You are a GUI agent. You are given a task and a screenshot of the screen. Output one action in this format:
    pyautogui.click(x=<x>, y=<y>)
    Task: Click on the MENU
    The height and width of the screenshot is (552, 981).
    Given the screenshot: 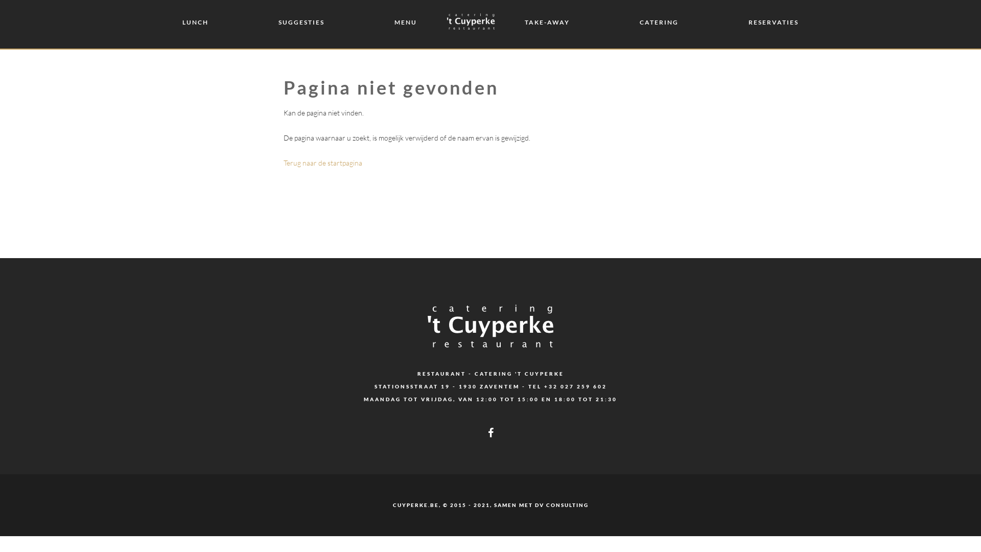 What is the action you would take?
    pyautogui.click(x=406, y=25)
    